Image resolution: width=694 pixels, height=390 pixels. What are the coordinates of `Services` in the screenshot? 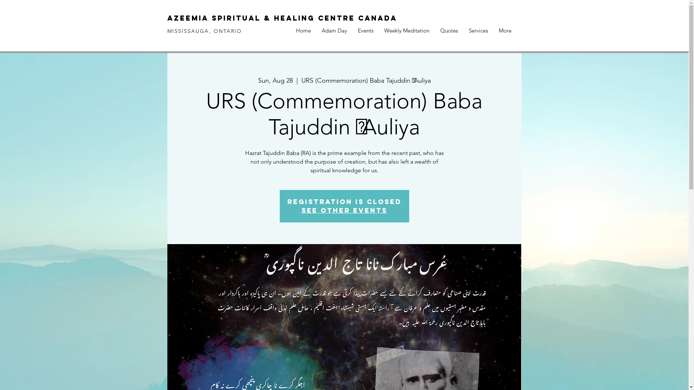 It's located at (479, 31).